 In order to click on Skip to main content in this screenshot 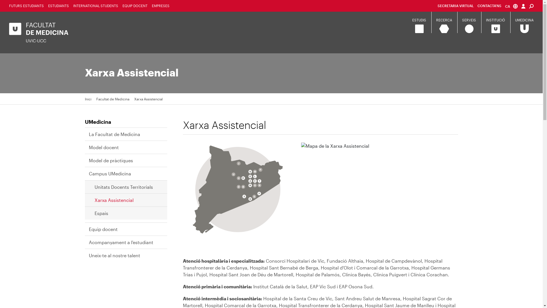, I will do `click(0, 0)`.